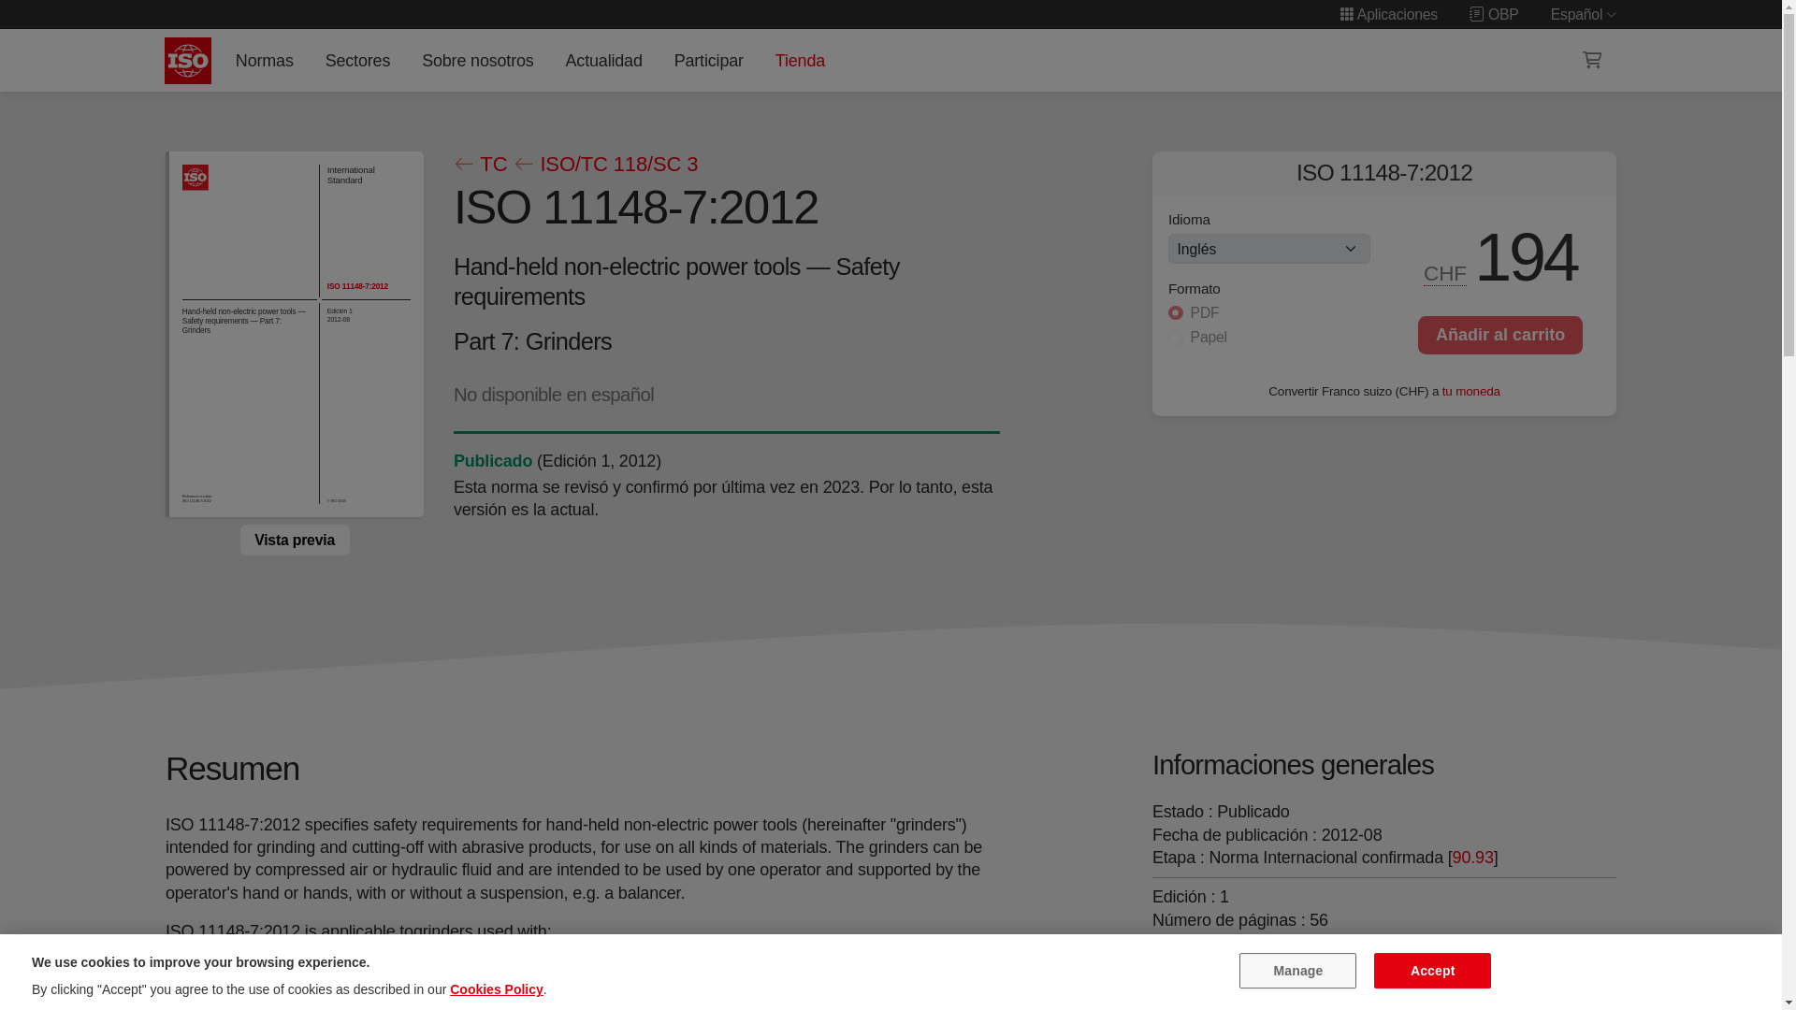 Image resolution: width=1796 pixels, height=1010 pixels. I want to click on Ciclo de vida, so click(492, 460).